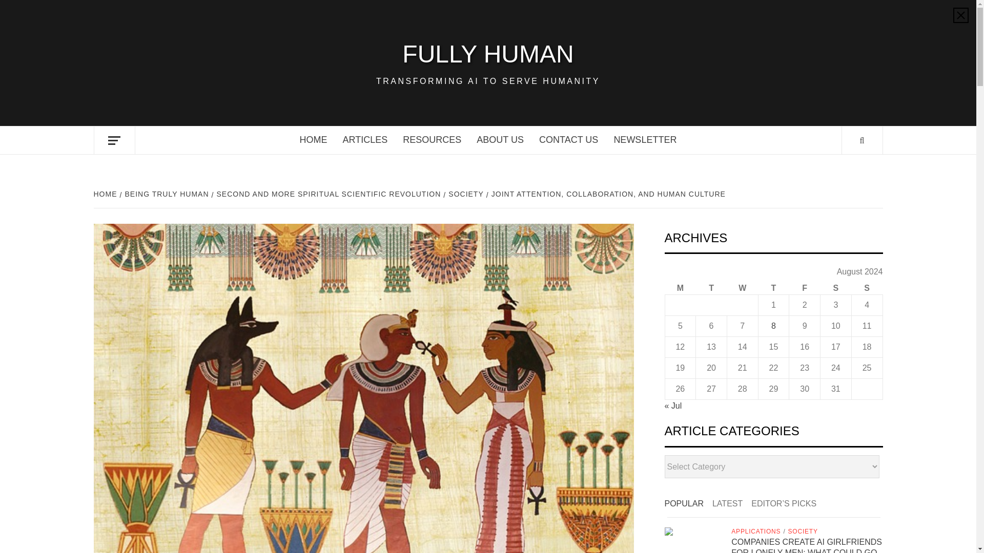 This screenshot has width=984, height=553. Describe the element at coordinates (867, 288) in the screenshot. I see `Sunday` at that location.